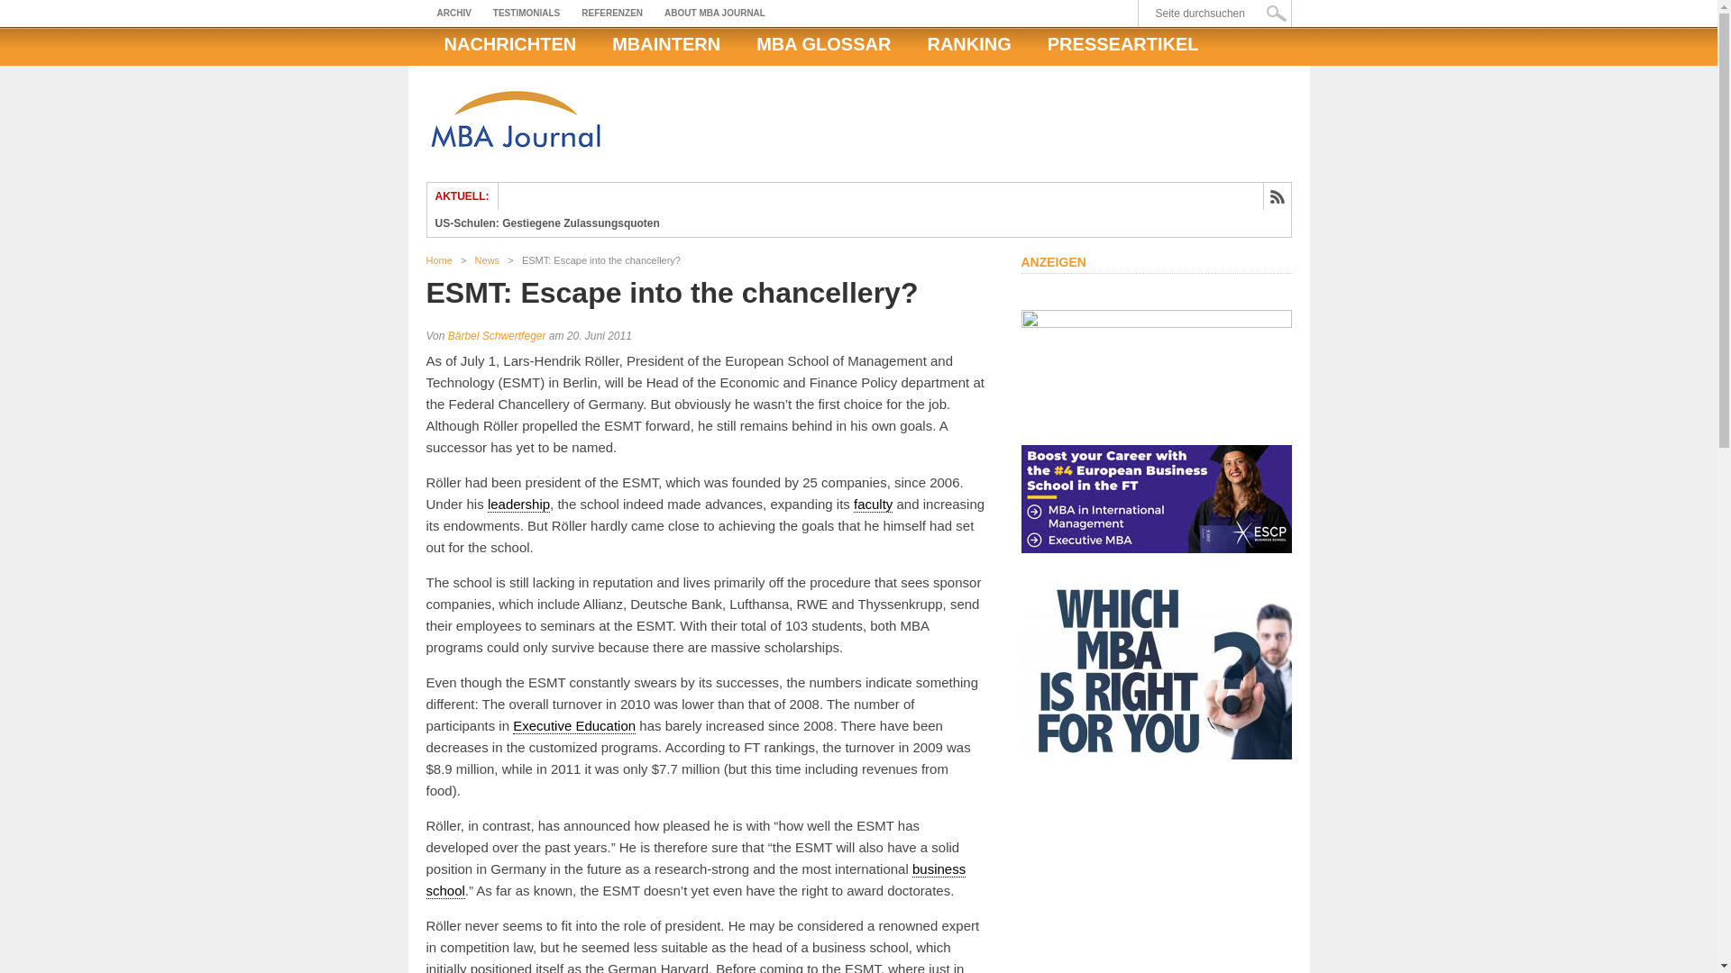 The height and width of the screenshot is (973, 1731). I want to click on US-Schulen: Gestiegene Zulassungsquoten, so click(546, 223).